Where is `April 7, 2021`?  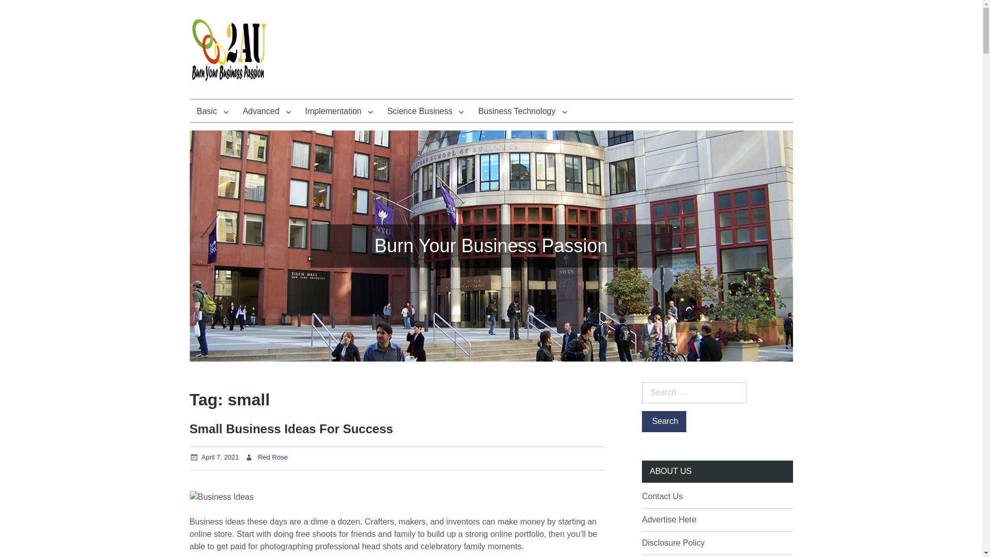 April 7, 2021 is located at coordinates (220, 457).